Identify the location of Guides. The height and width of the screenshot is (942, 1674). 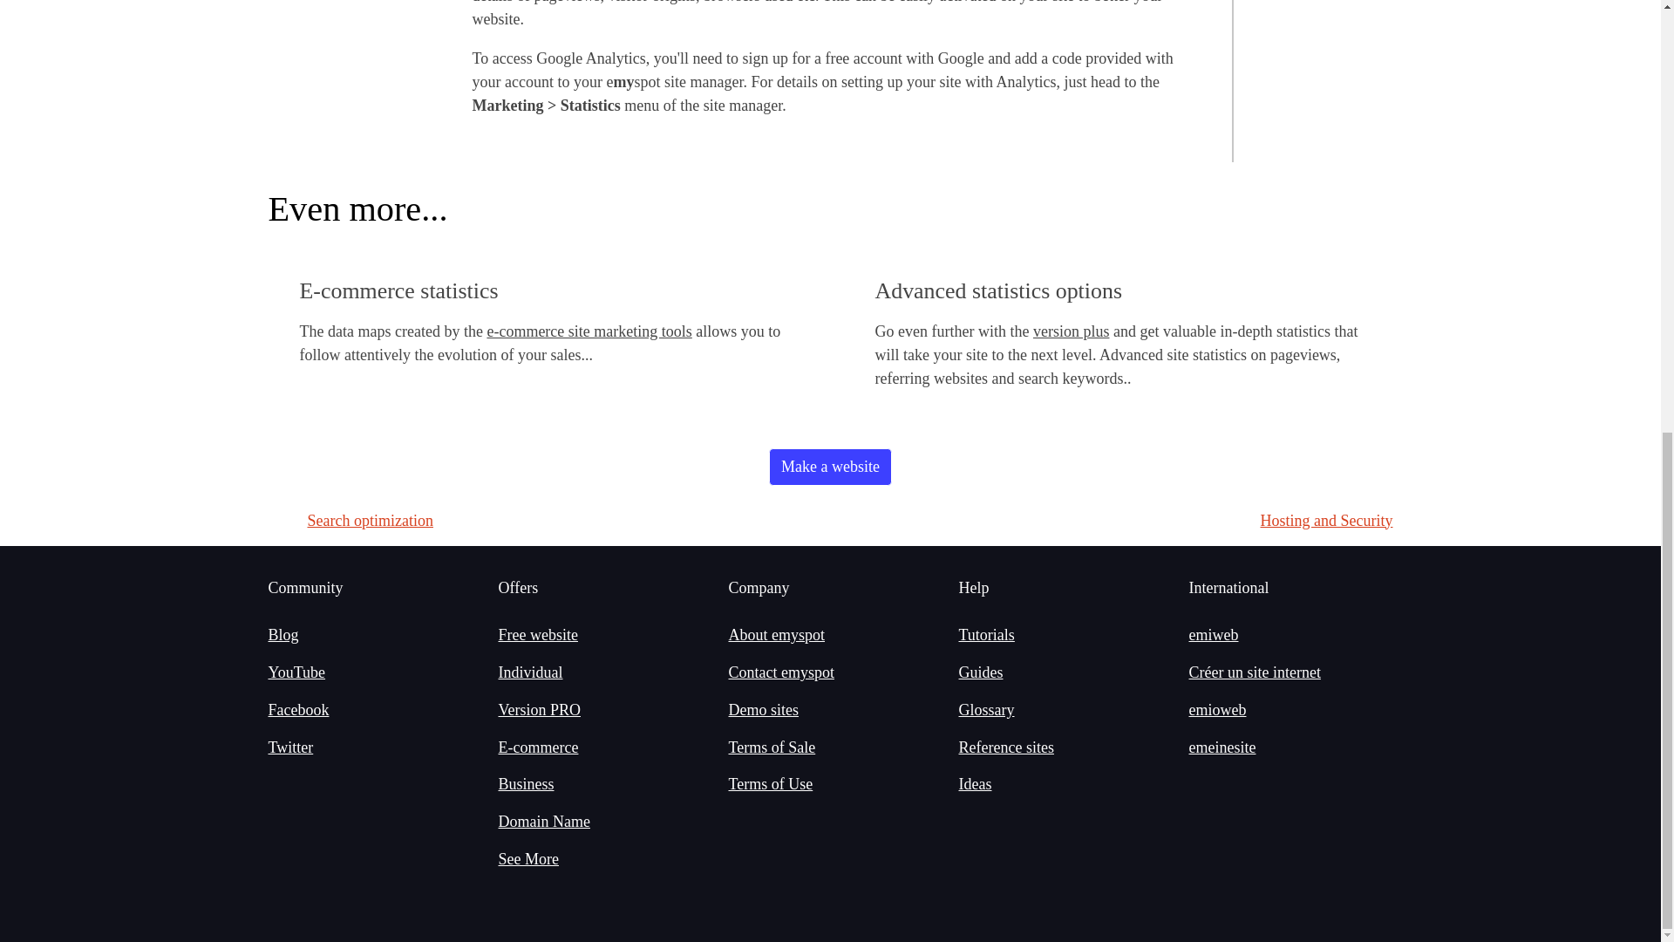
(981, 672).